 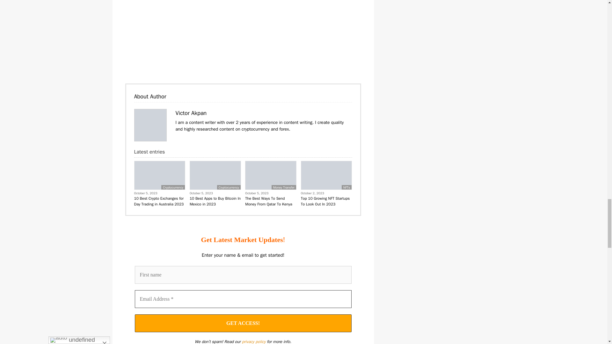 I want to click on First name, so click(x=243, y=275).